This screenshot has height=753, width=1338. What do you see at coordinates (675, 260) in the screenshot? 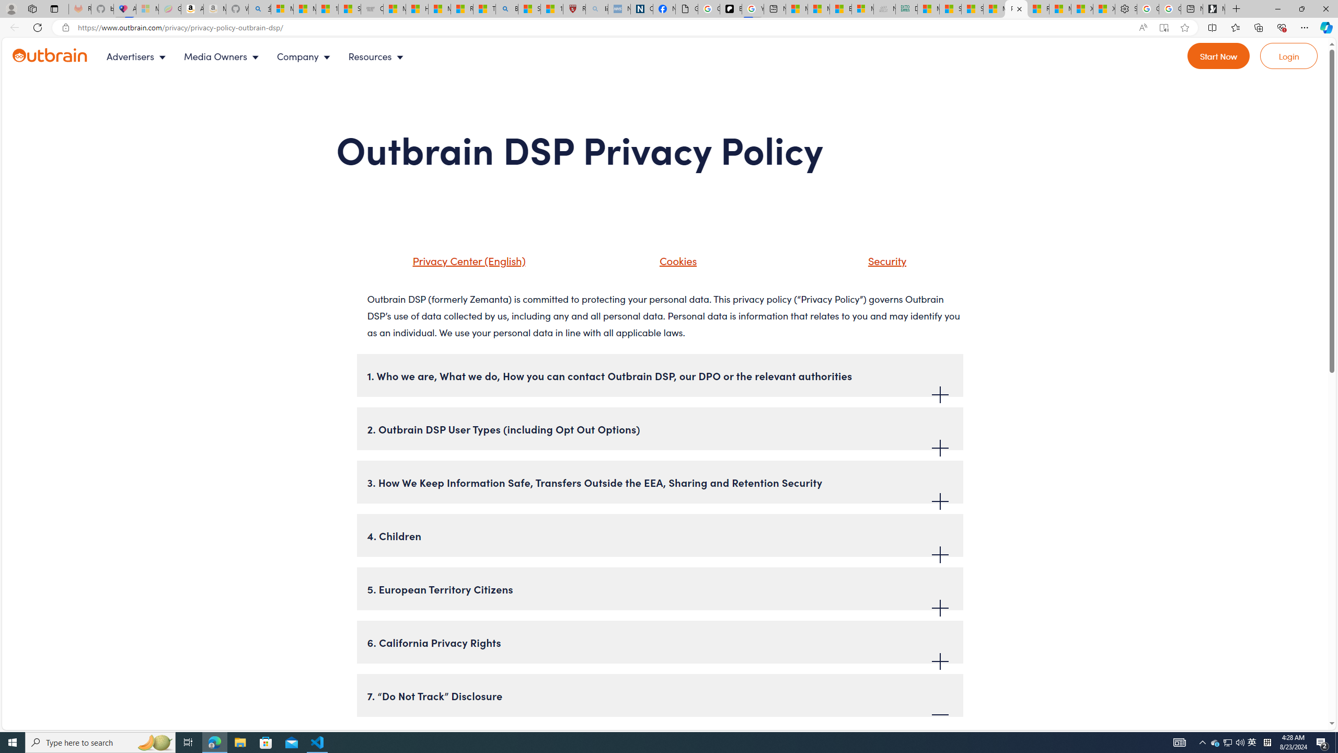
I see `Cookies` at bounding box center [675, 260].